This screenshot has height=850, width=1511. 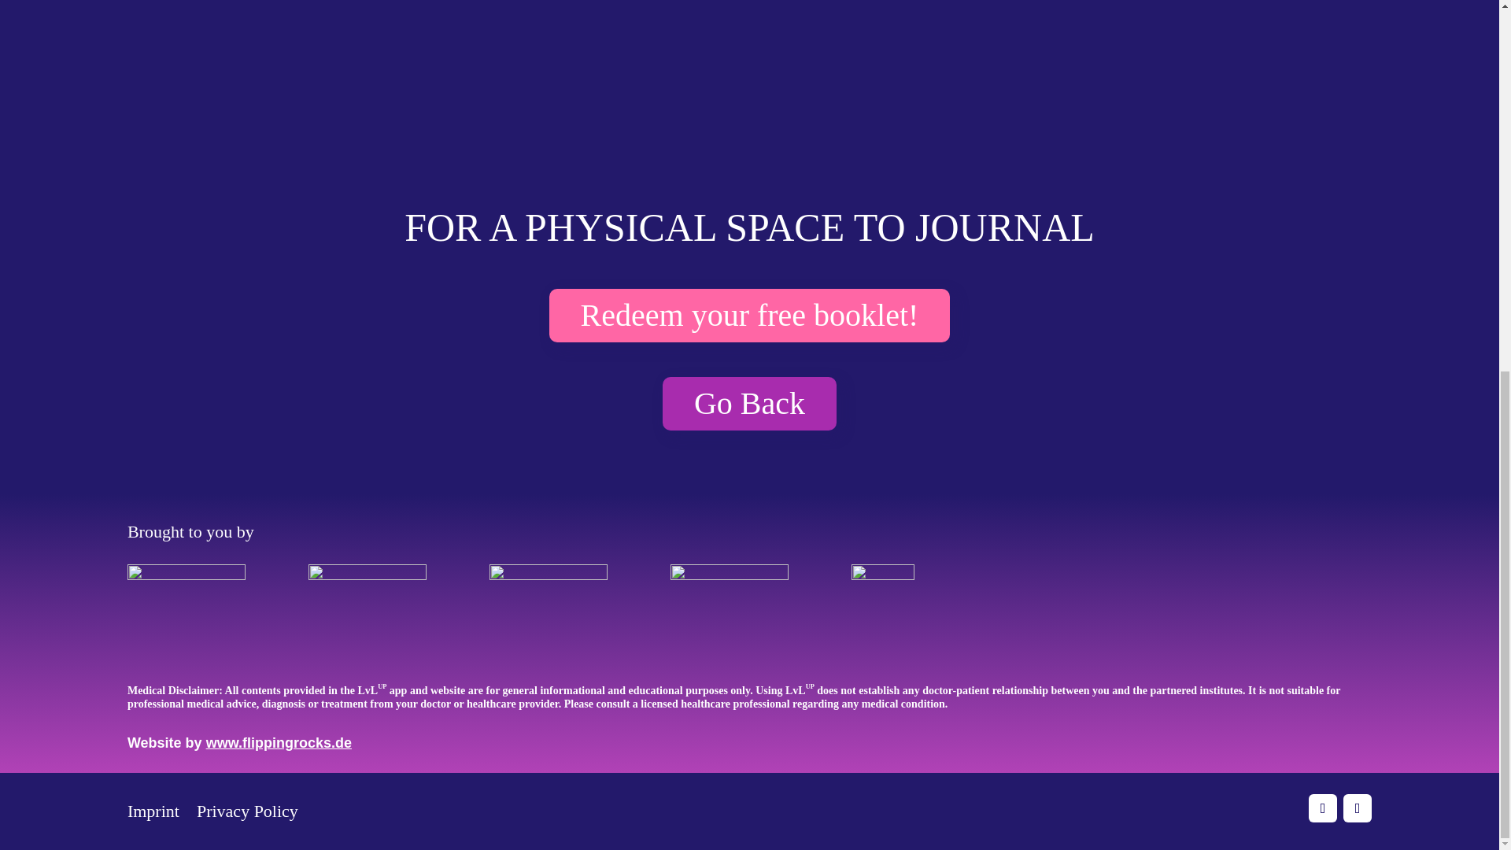 What do you see at coordinates (247, 814) in the screenshot?
I see `Privacy Policy` at bounding box center [247, 814].